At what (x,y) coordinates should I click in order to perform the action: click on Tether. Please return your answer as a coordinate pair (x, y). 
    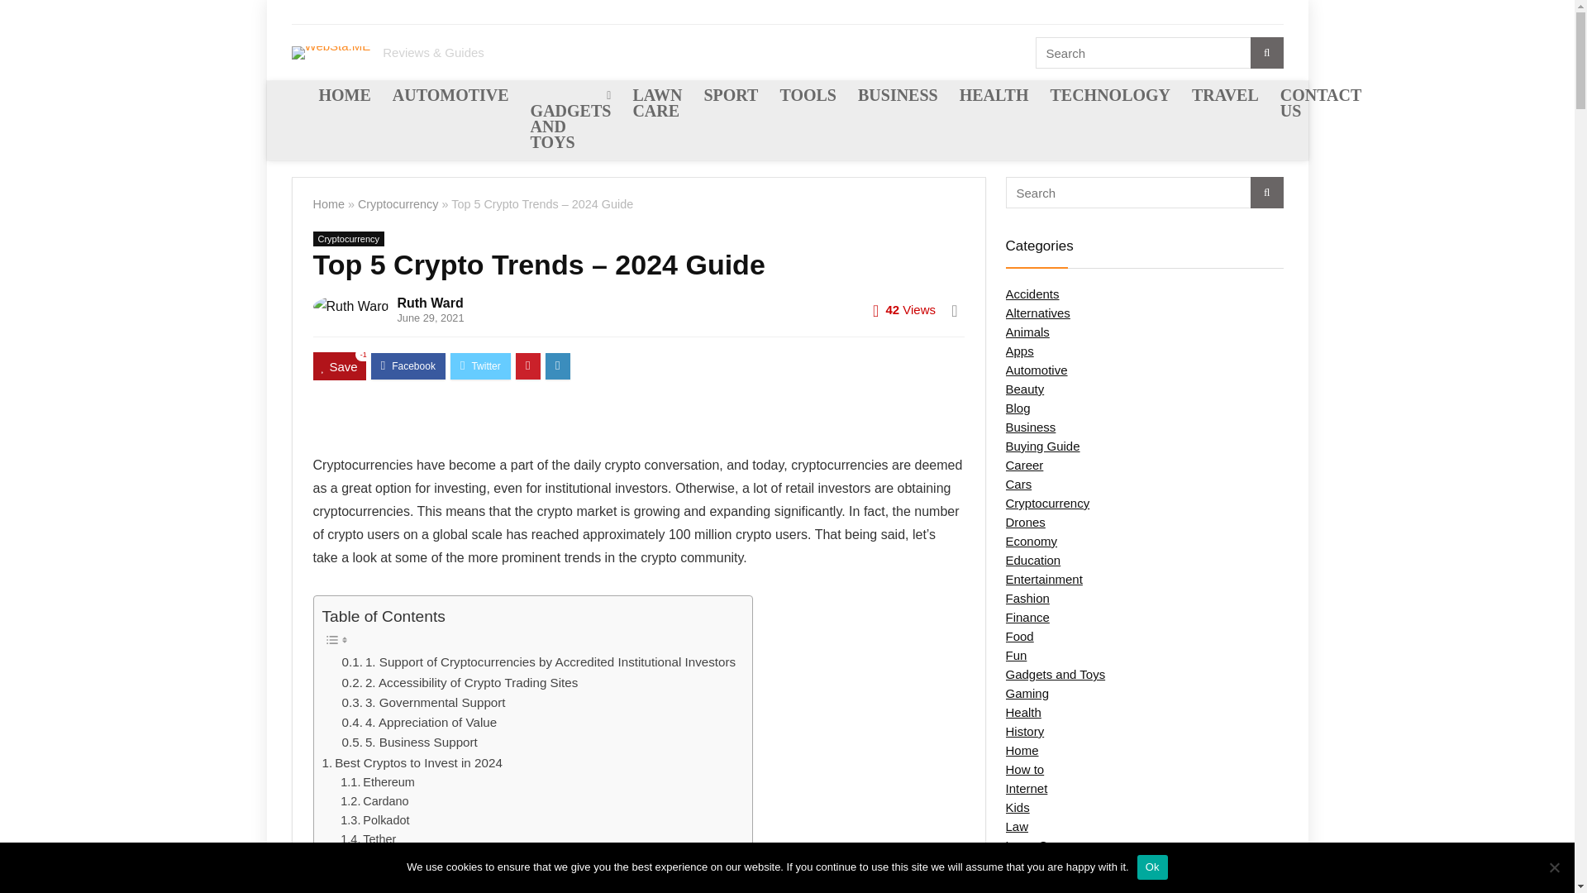
    Looking at the image, I should click on (368, 840).